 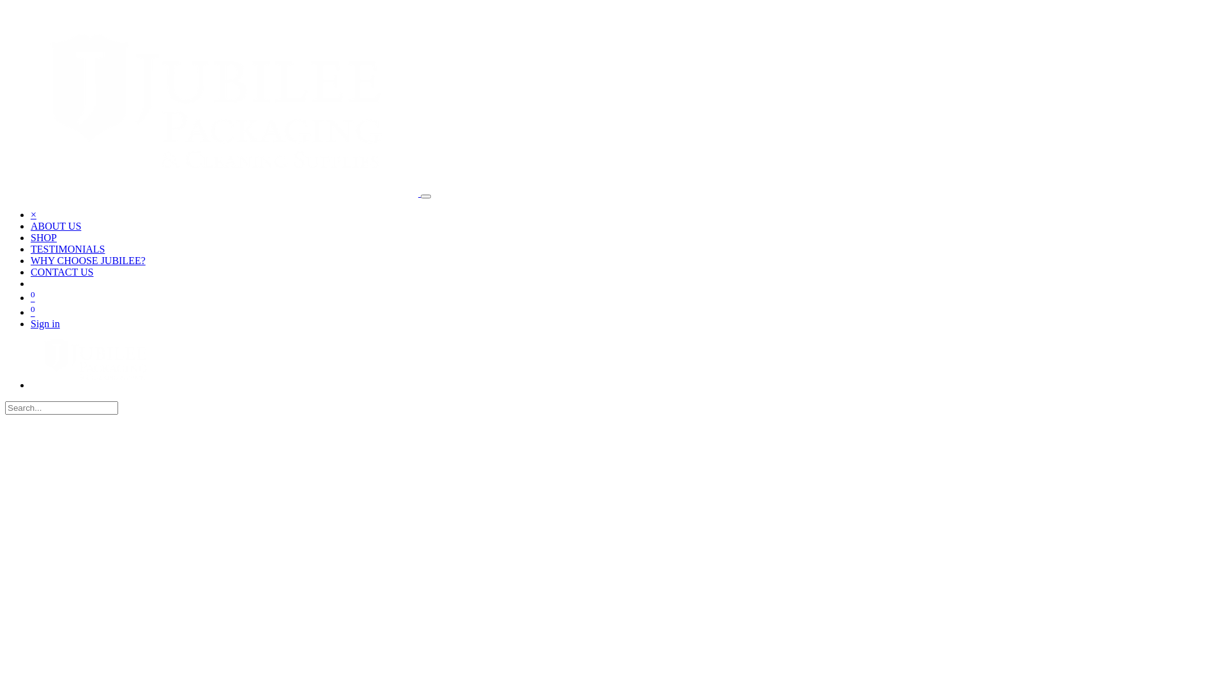 I want to click on TESTIMONIALS, so click(x=68, y=249).